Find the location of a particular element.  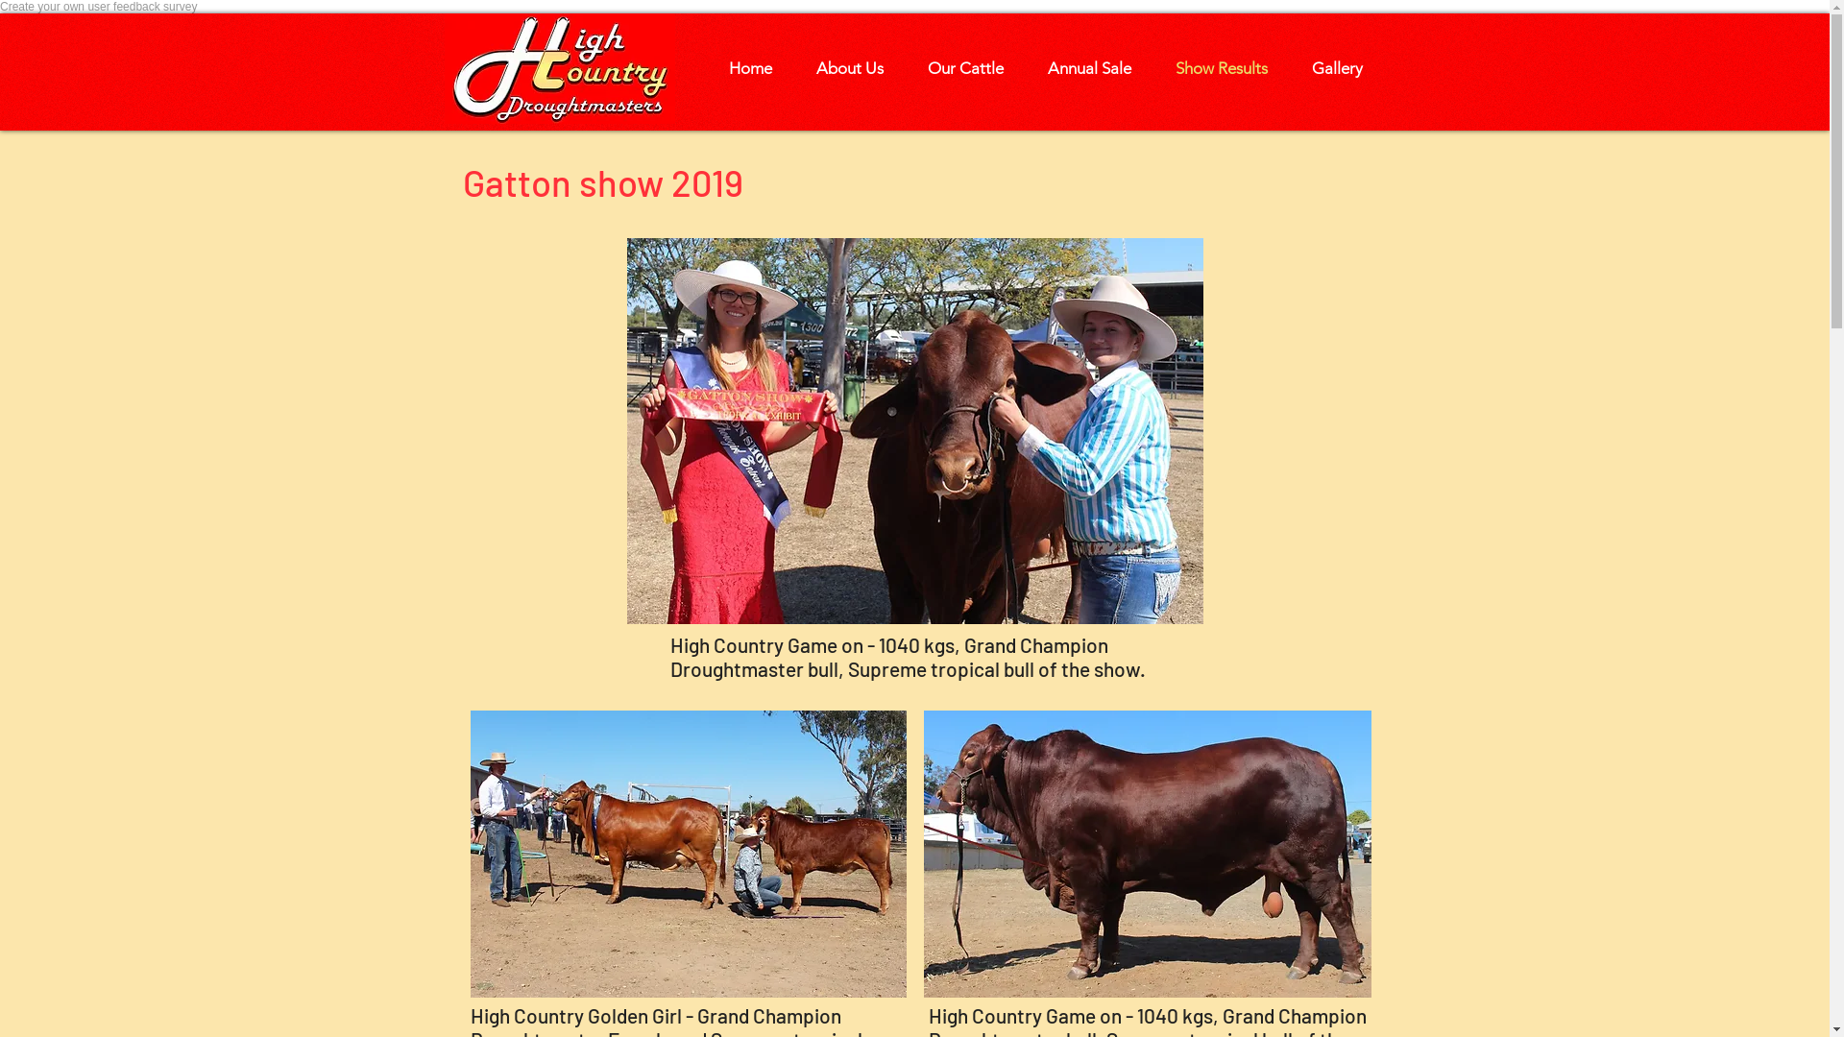

Home is located at coordinates (741, 68).